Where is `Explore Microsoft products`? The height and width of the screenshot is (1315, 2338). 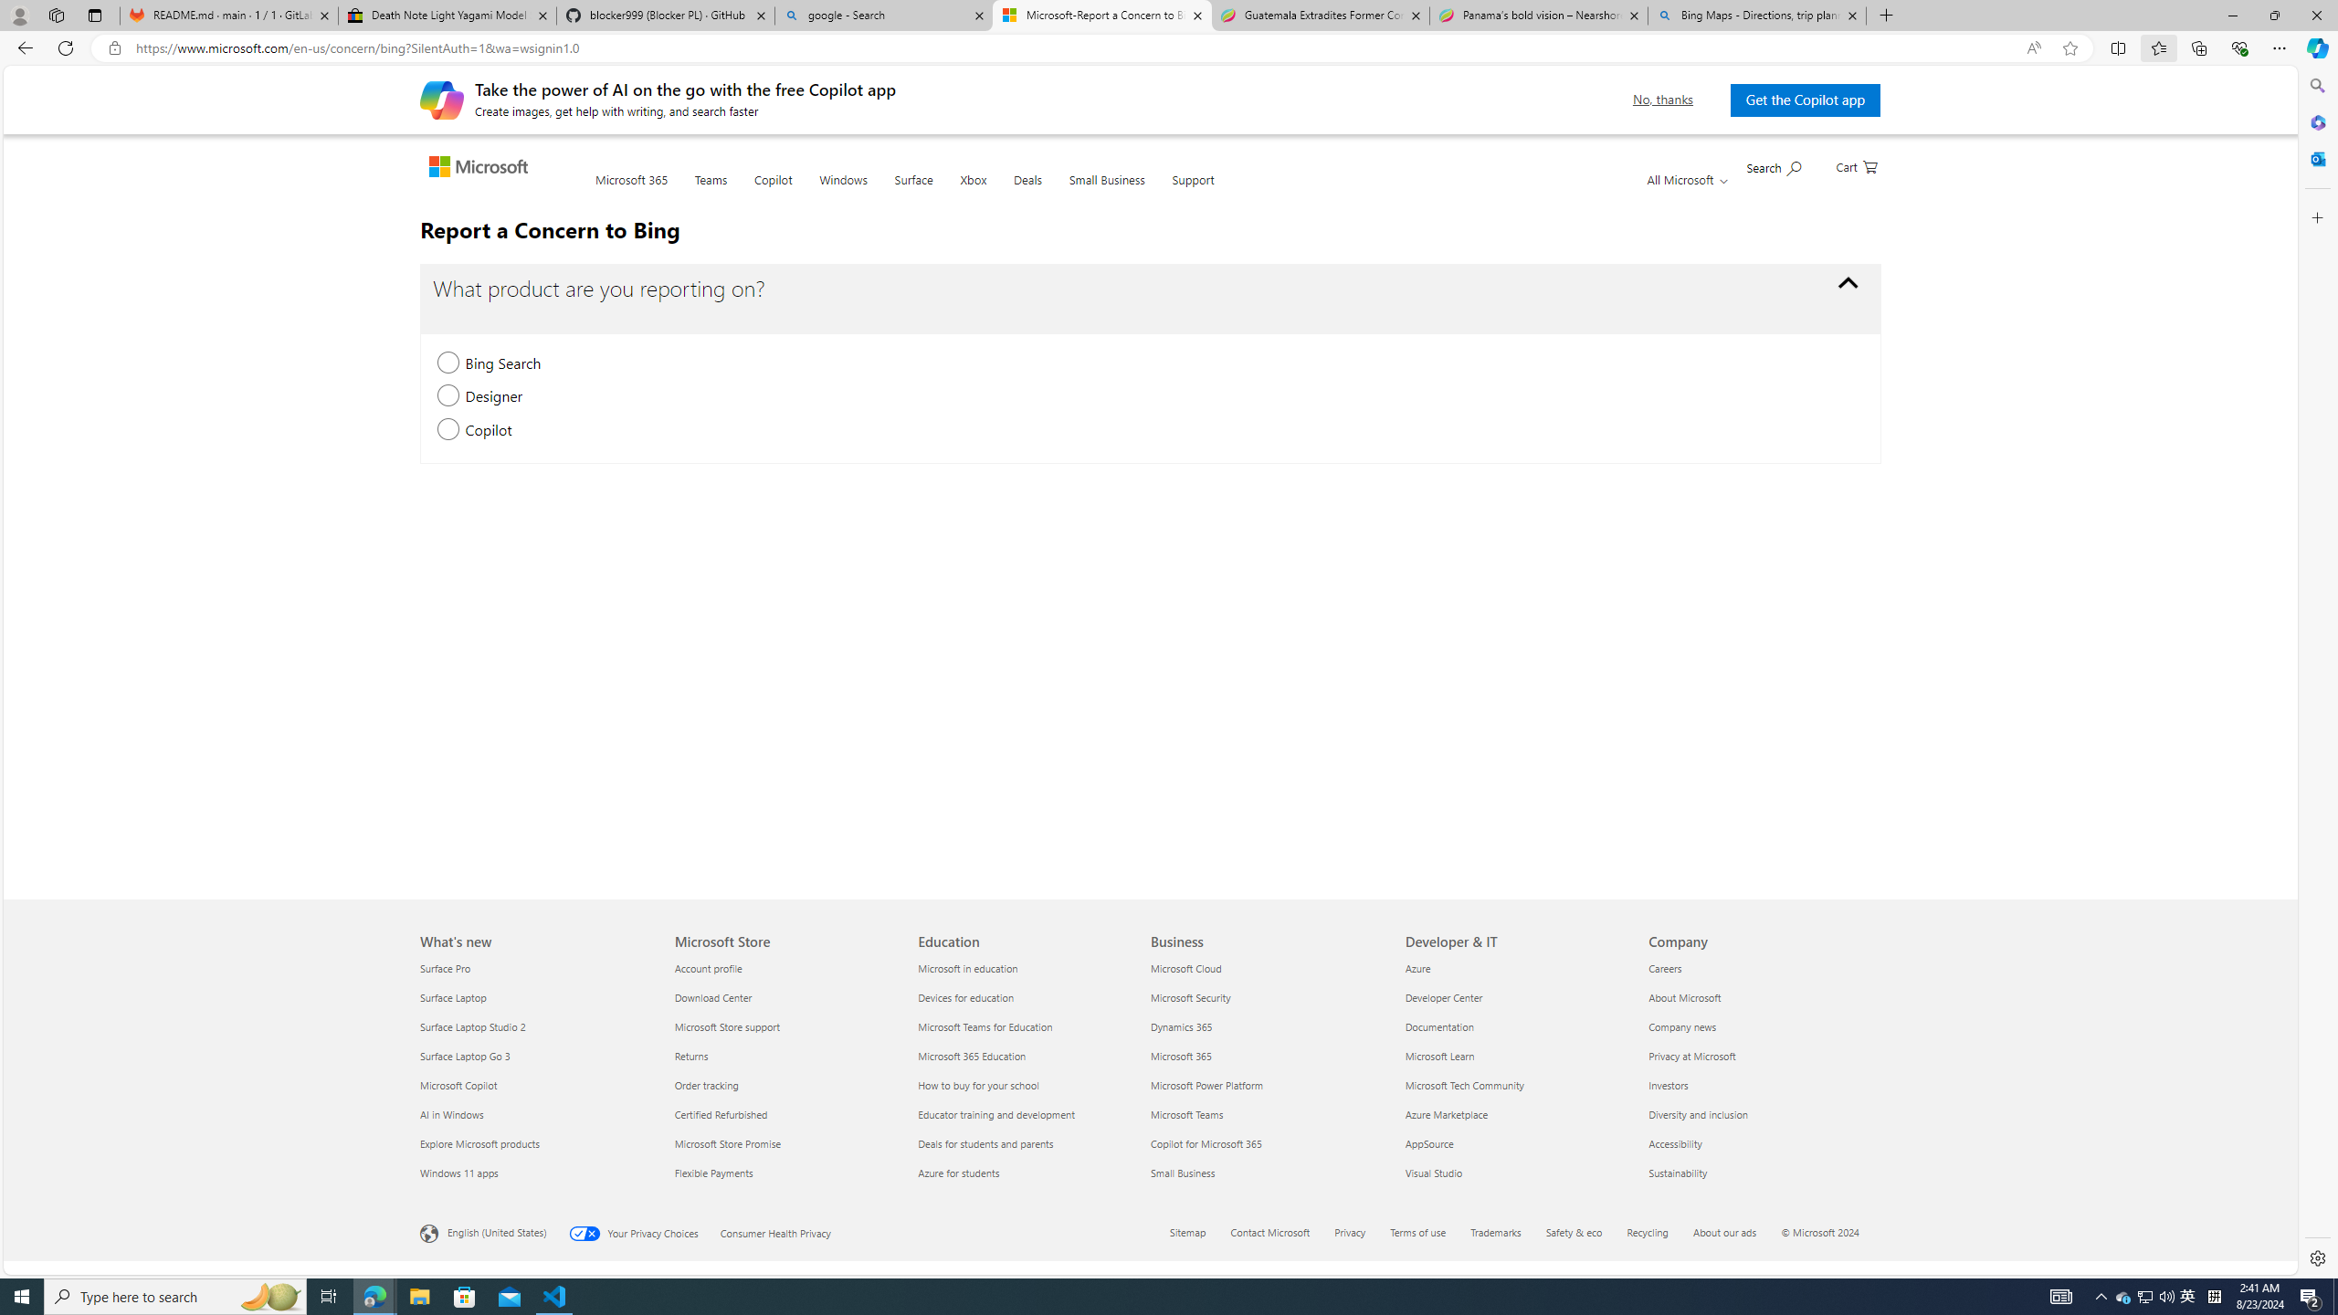
Explore Microsoft products is located at coordinates (536, 1143).